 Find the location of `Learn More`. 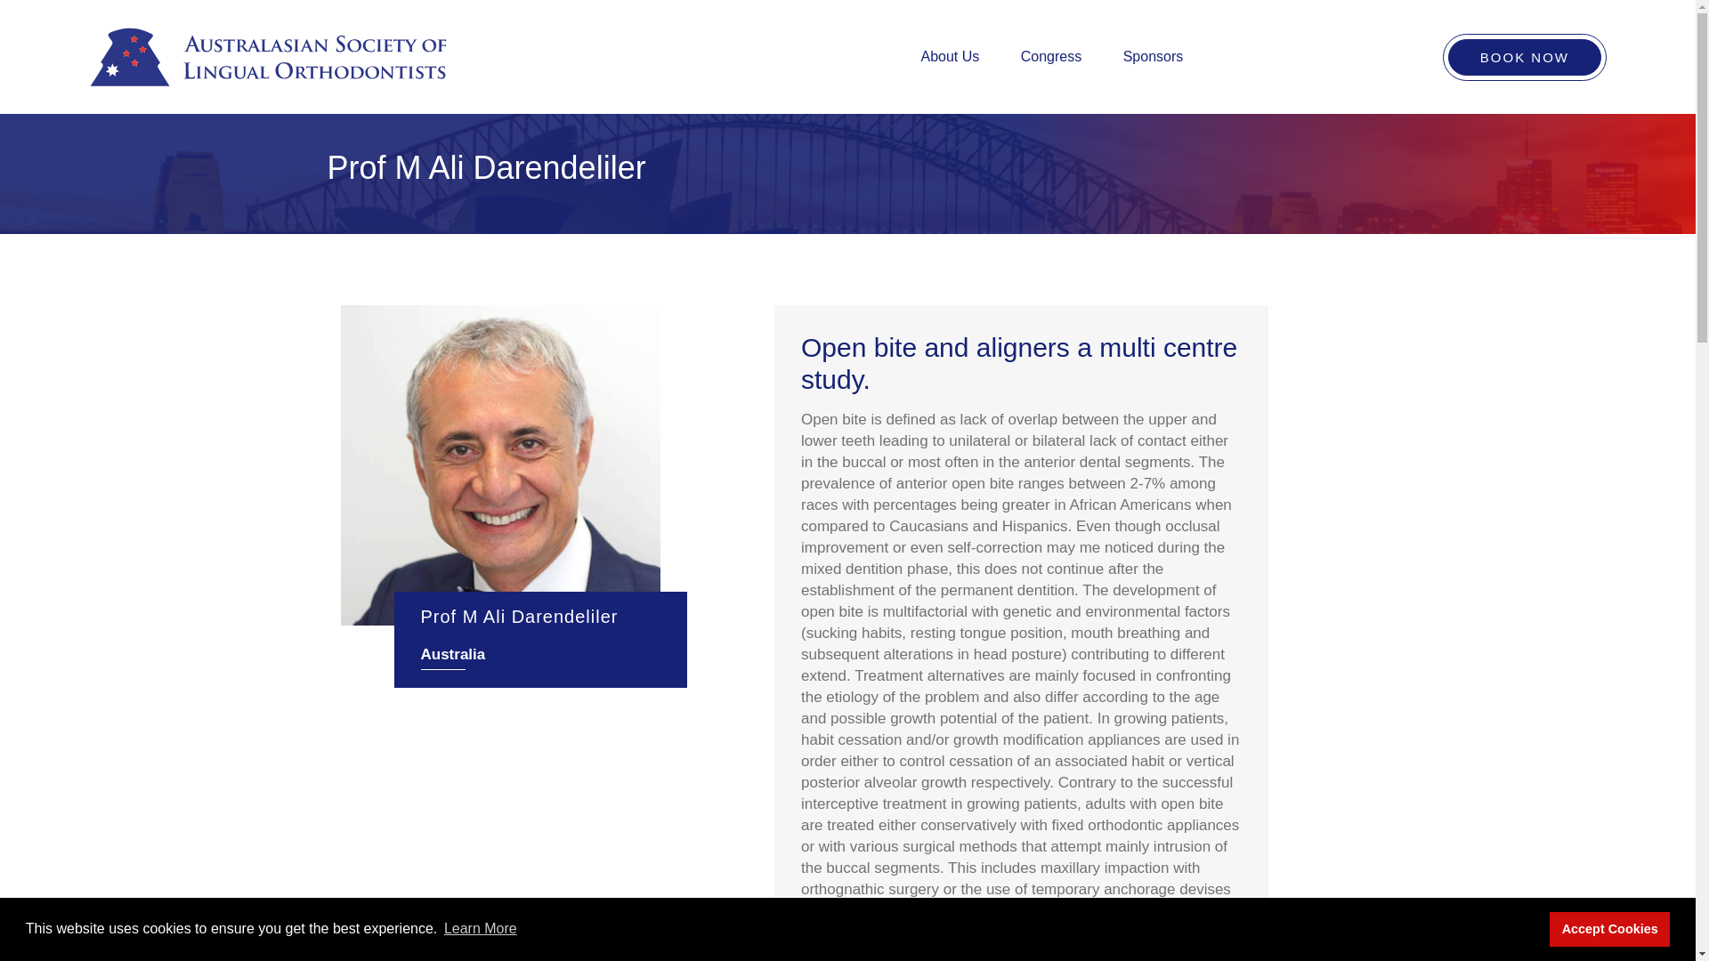

Learn More is located at coordinates (480, 929).